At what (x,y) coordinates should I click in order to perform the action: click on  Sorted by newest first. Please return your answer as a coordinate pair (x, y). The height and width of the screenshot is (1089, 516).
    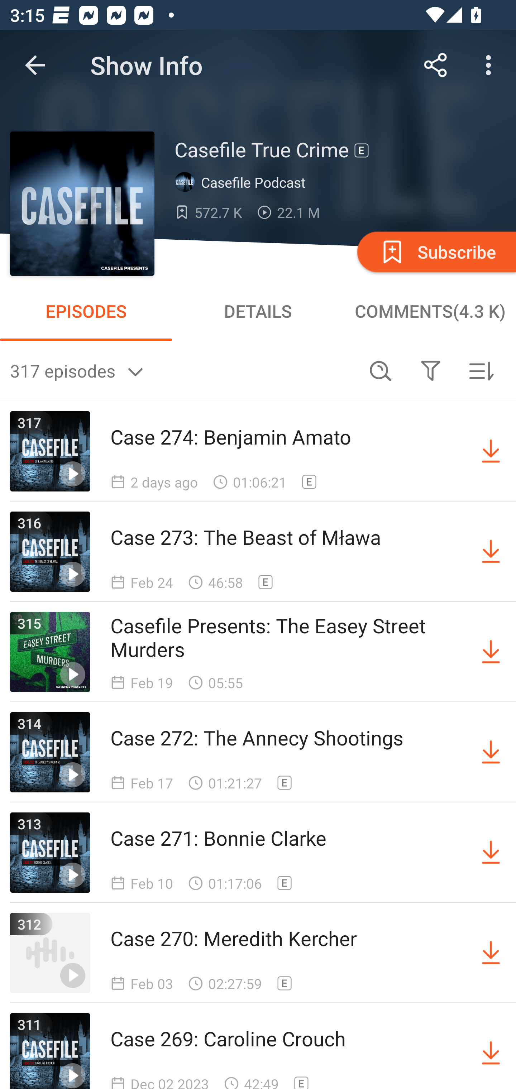
    Looking at the image, I should click on (481, 370).